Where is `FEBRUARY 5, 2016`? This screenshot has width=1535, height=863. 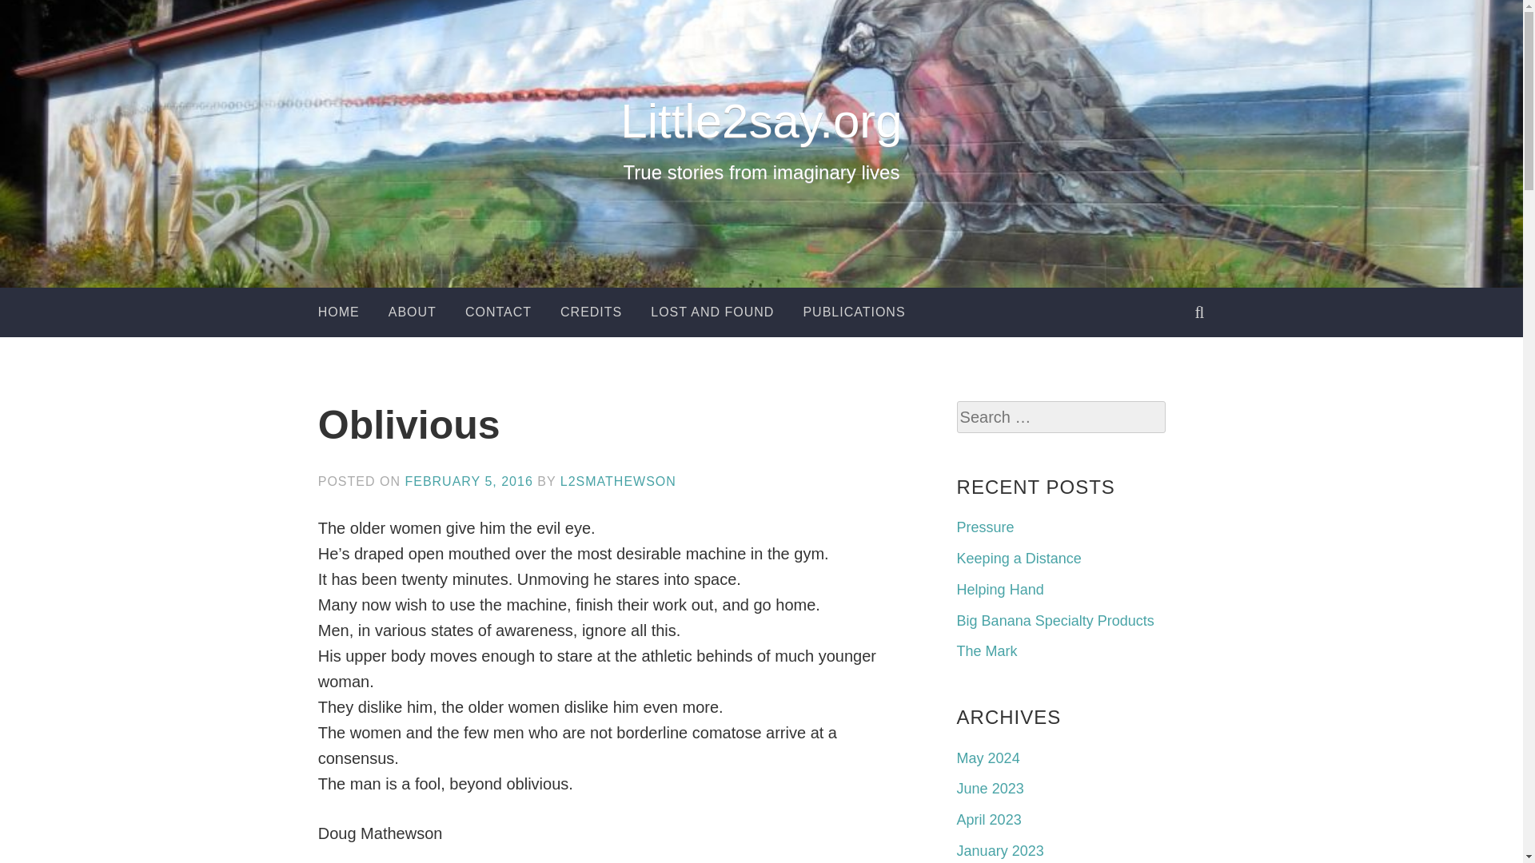 FEBRUARY 5, 2016 is located at coordinates (468, 481).